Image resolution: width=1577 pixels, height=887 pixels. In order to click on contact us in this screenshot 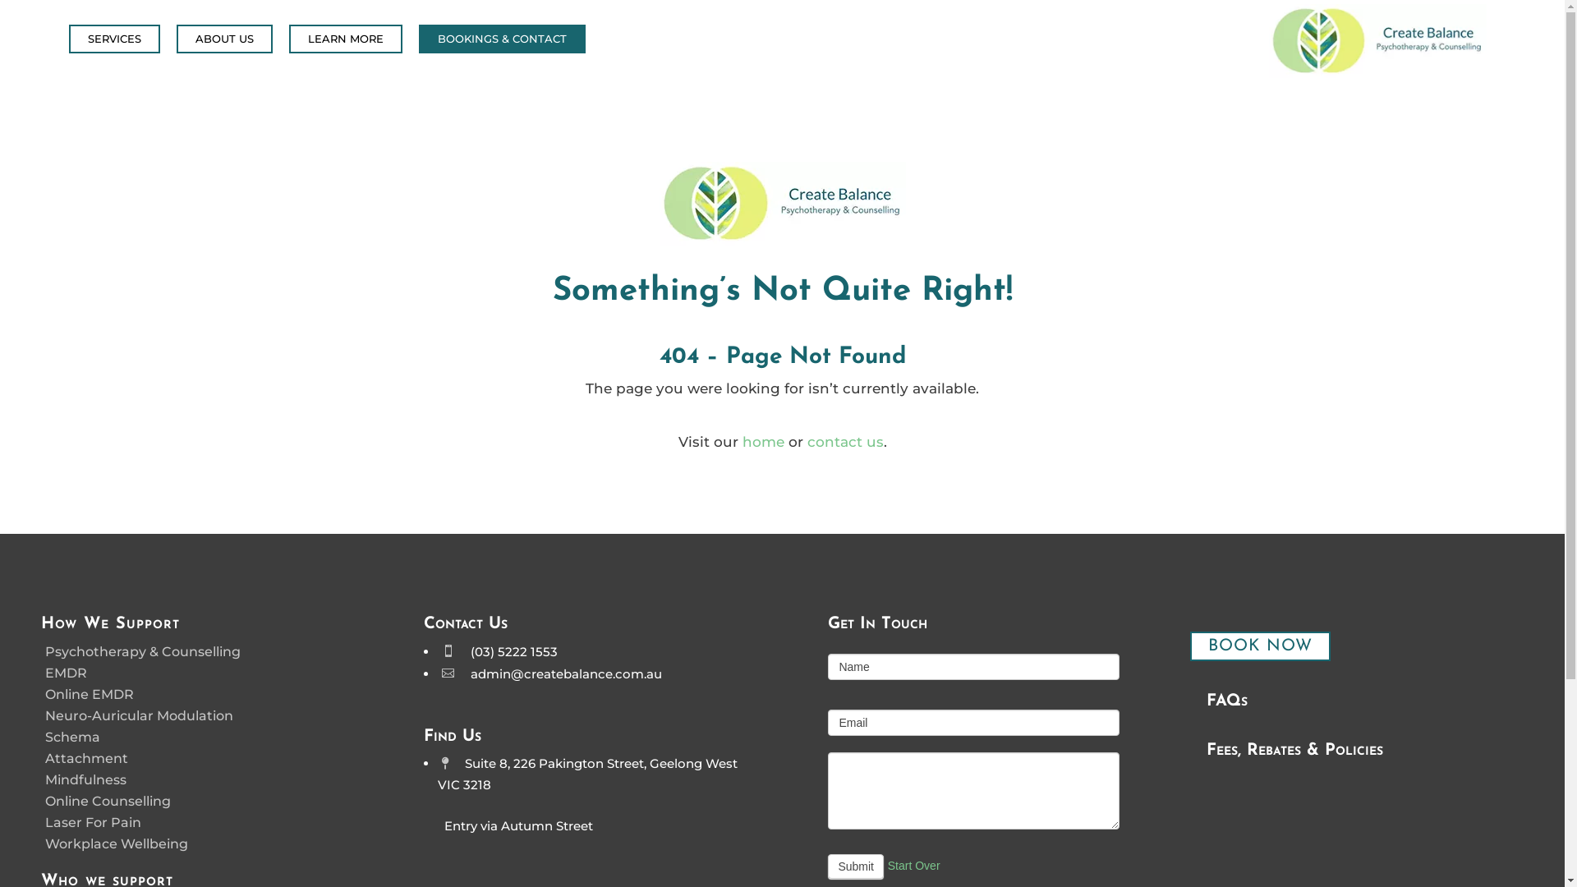, I will do `click(844, 442)`.